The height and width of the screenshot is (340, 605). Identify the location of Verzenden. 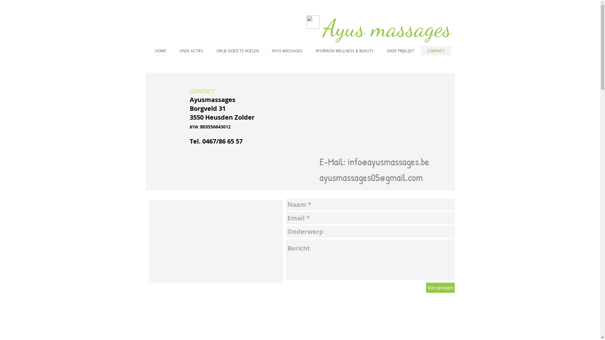
(441, 288).